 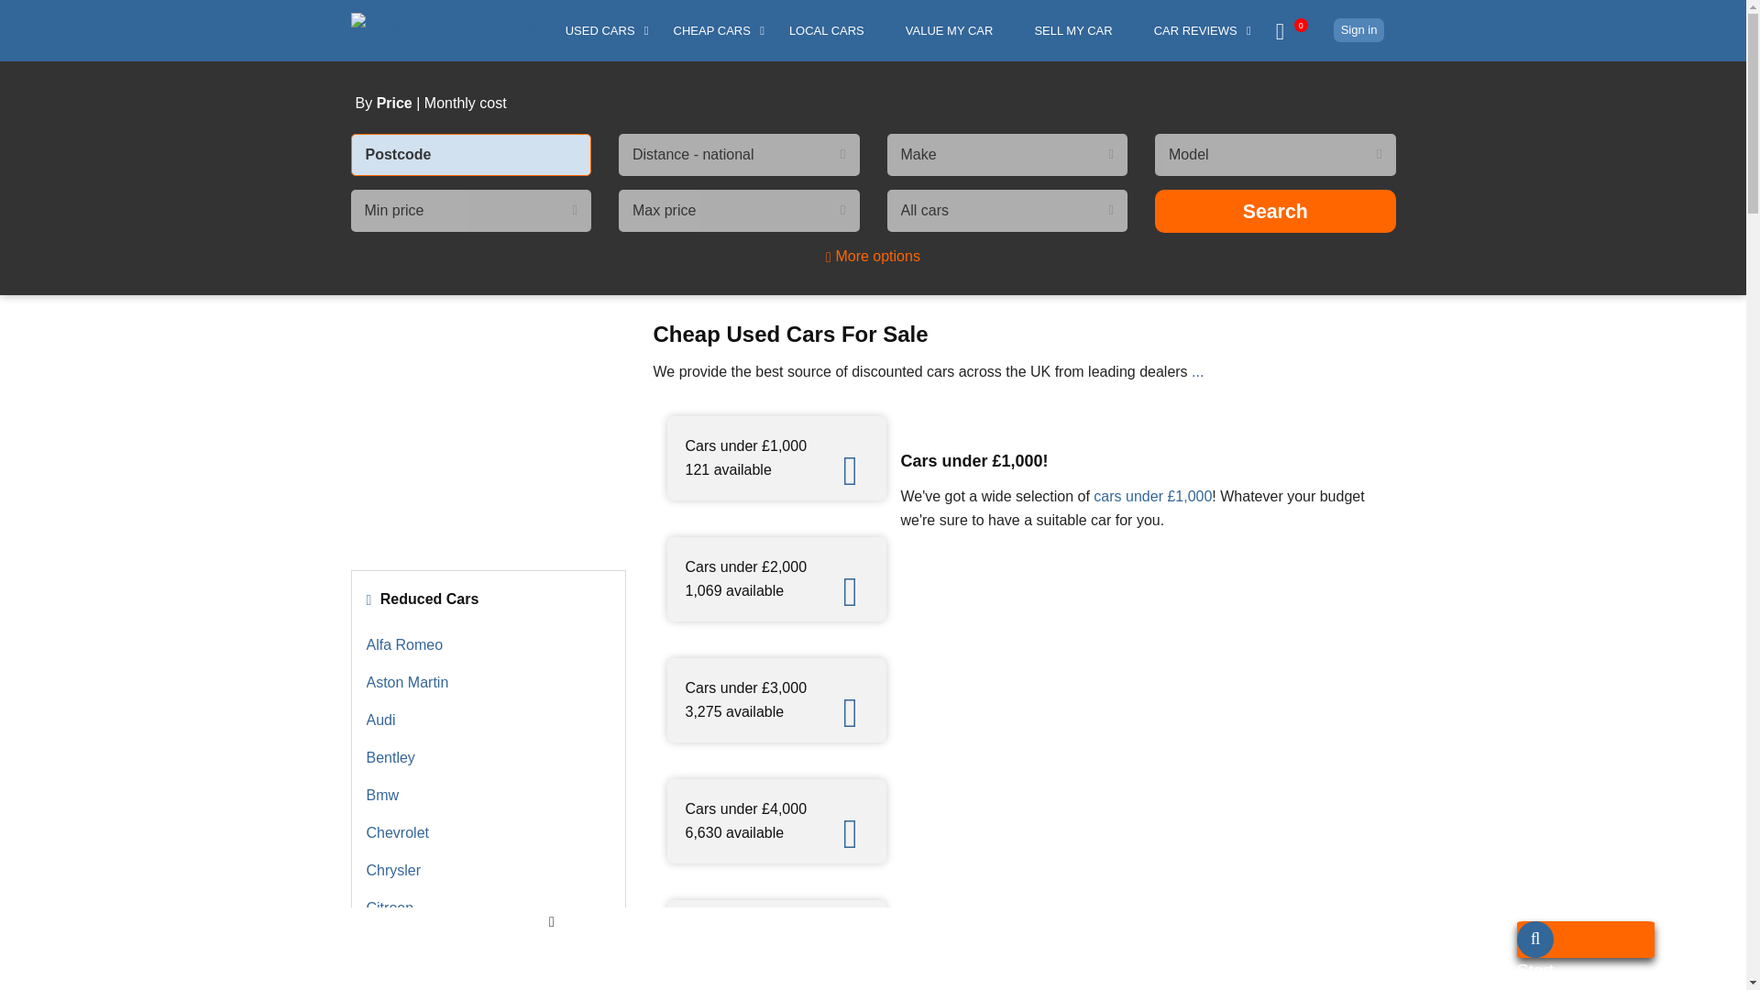 I want to click on CAR REVIEWS, so click(x=1192, y=30).